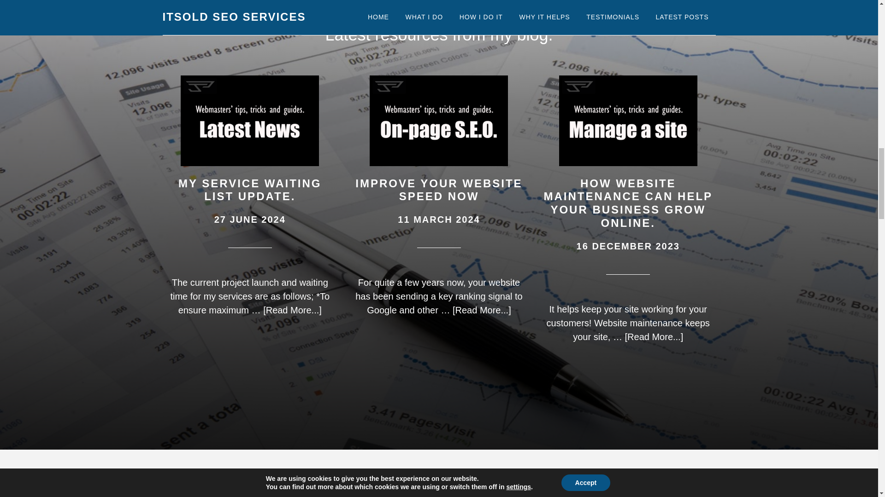 The height and width of the screenshot is (497, 885). I want to click on HOW WEBSITE MAINTENANCE CAN HELP YOUR BUSINESS GROW ONLINE., so click(628, 202).